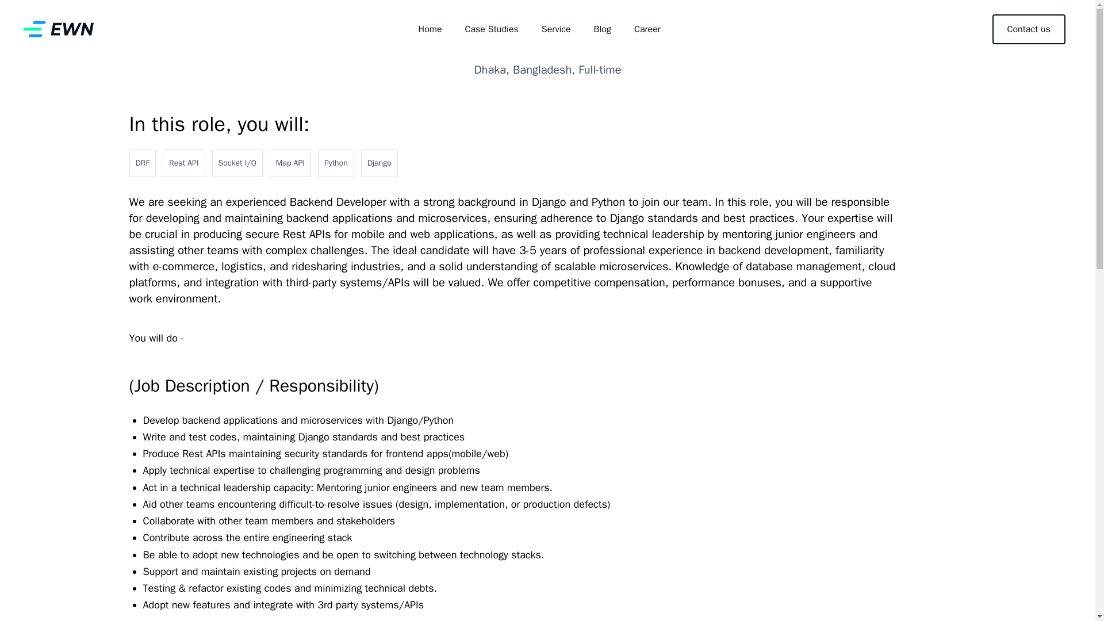 This screenshot has width=1104, height=621. What do you see at coordinates (491, 29) in the screenshot?
I see `Case Studies` at bounding box center [491, 29].